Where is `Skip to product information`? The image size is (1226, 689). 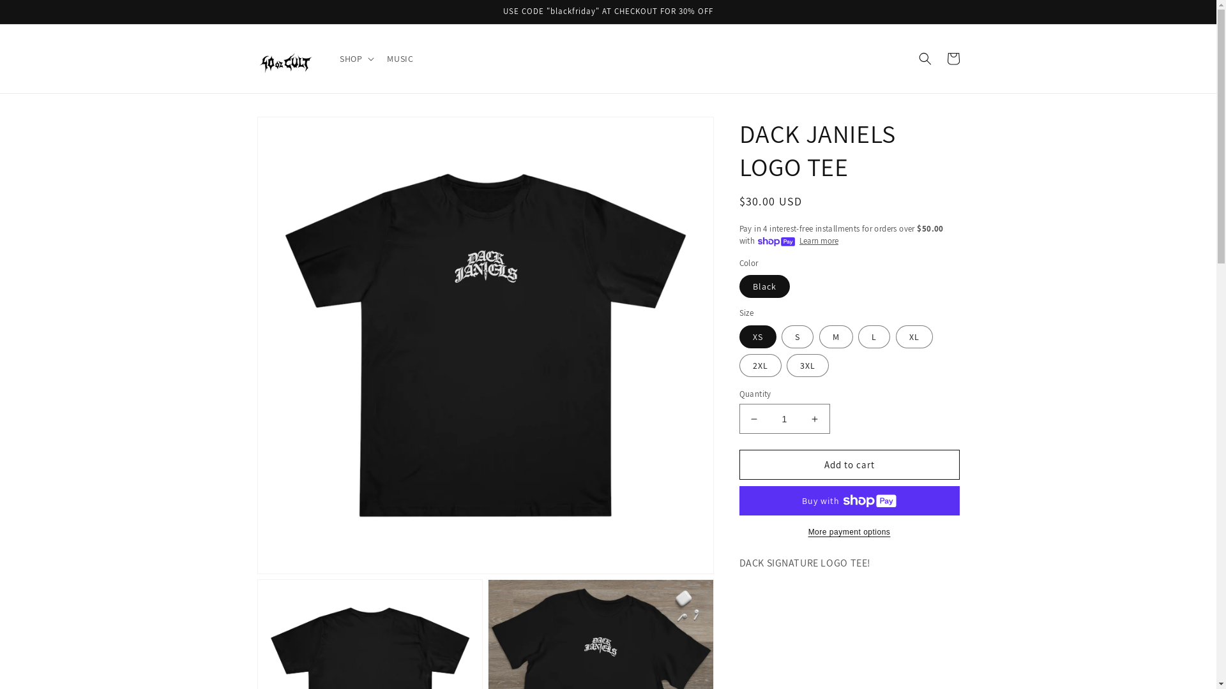 Skip to product information is located at coordinates (296, 131).